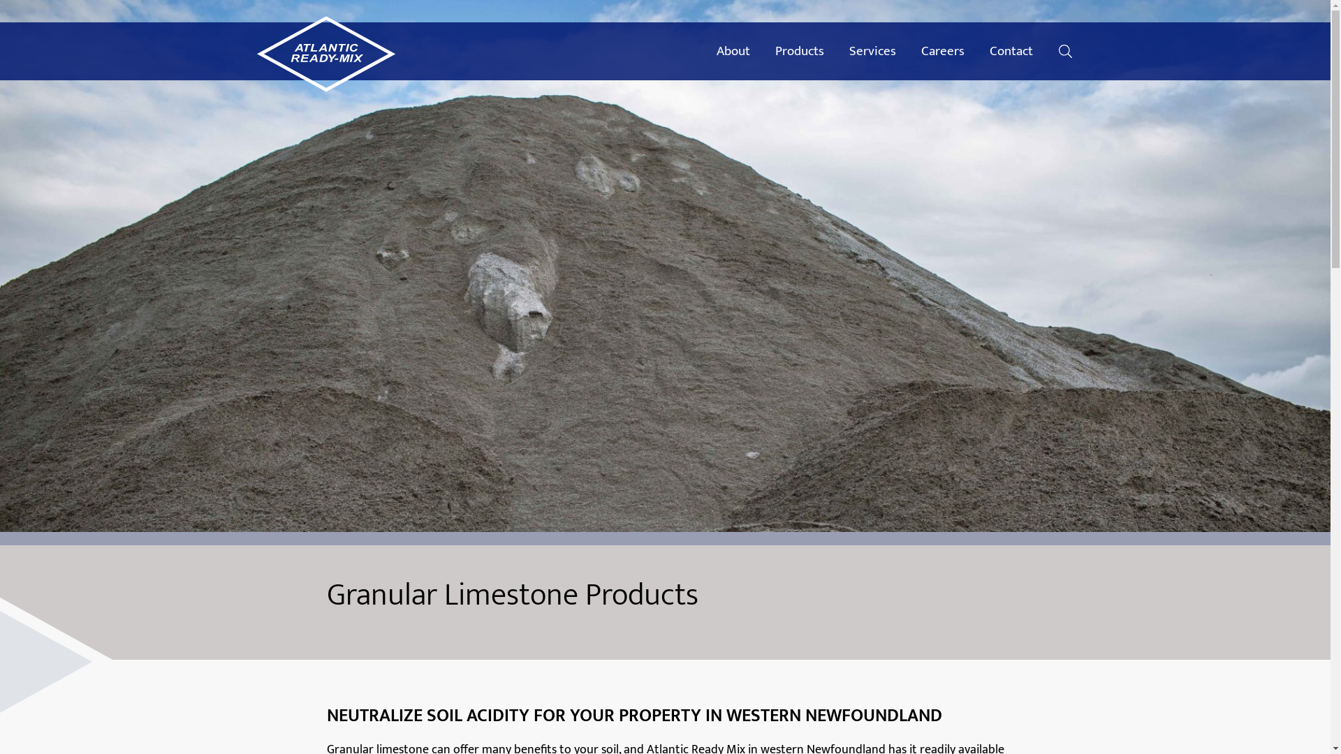 The image size is (1341, 754). What do you see at coordinates (670, 736) in the screenshot?
I see `WaterWerks Agency` at bounding box center [670, 736].